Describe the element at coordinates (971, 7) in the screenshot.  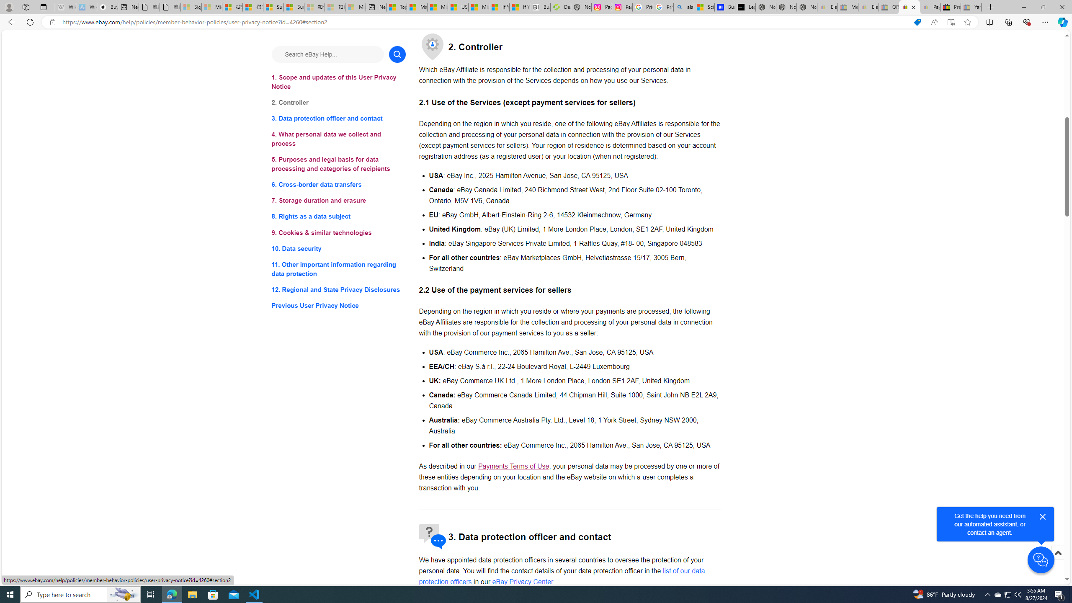
I see `Yard, Garden & Outdoor Living - Sleeping` at that location.